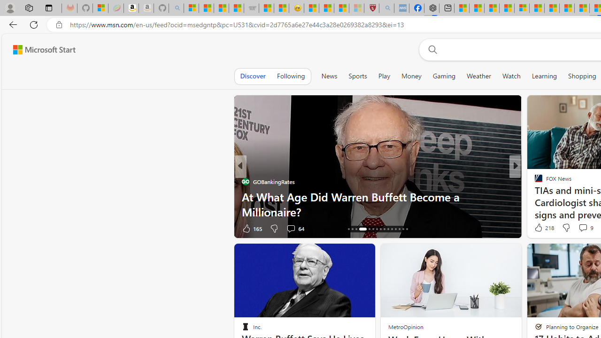 The width and height of the screenshot is (601, 338). What do you see at coordinates (579, 228) in the screenshot?
I see `View comments 104 Comment` at bounding box center [579, 228].